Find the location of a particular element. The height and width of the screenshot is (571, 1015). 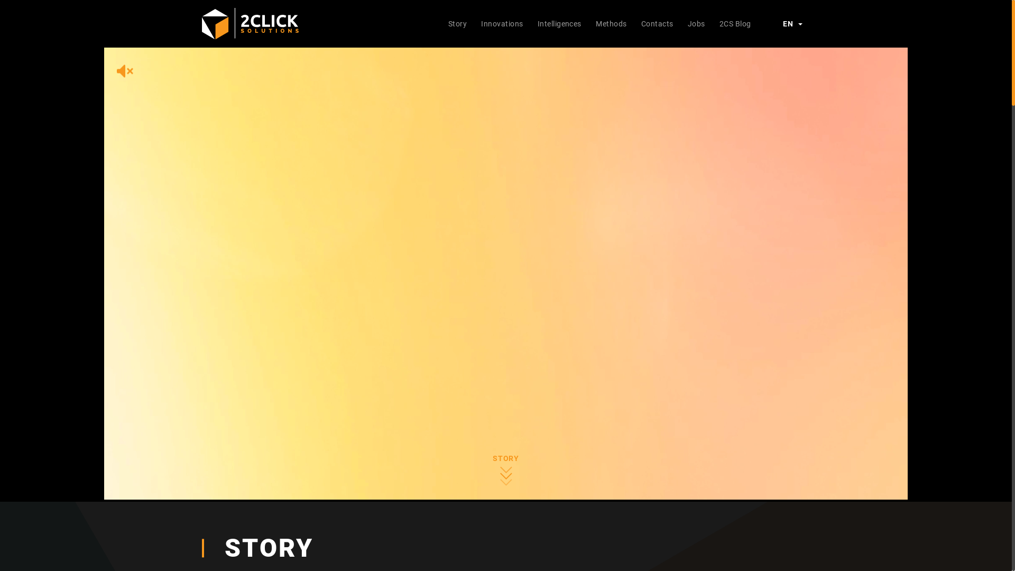

Jobs is located at coordinates (696, 23).